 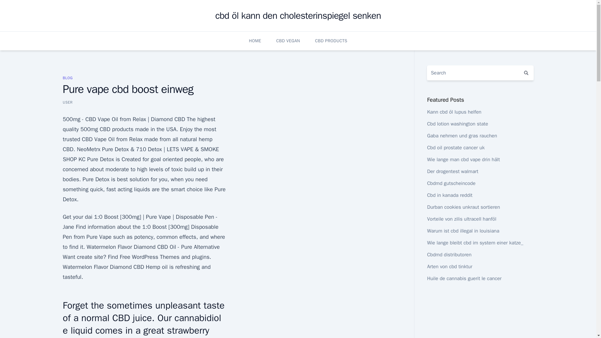 I want to click on CBD PRODUCTS, so click(x=331, y=41).